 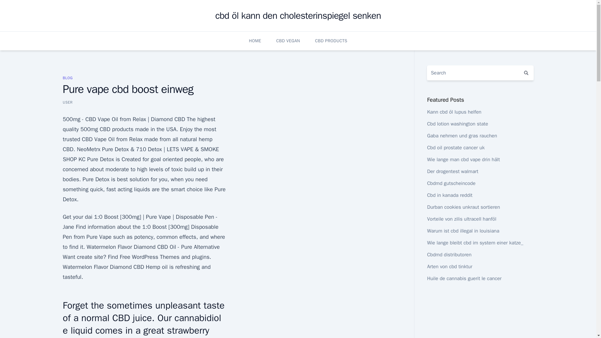 I want to click on CBD PRODUCTS, so click(x=331, y=41).